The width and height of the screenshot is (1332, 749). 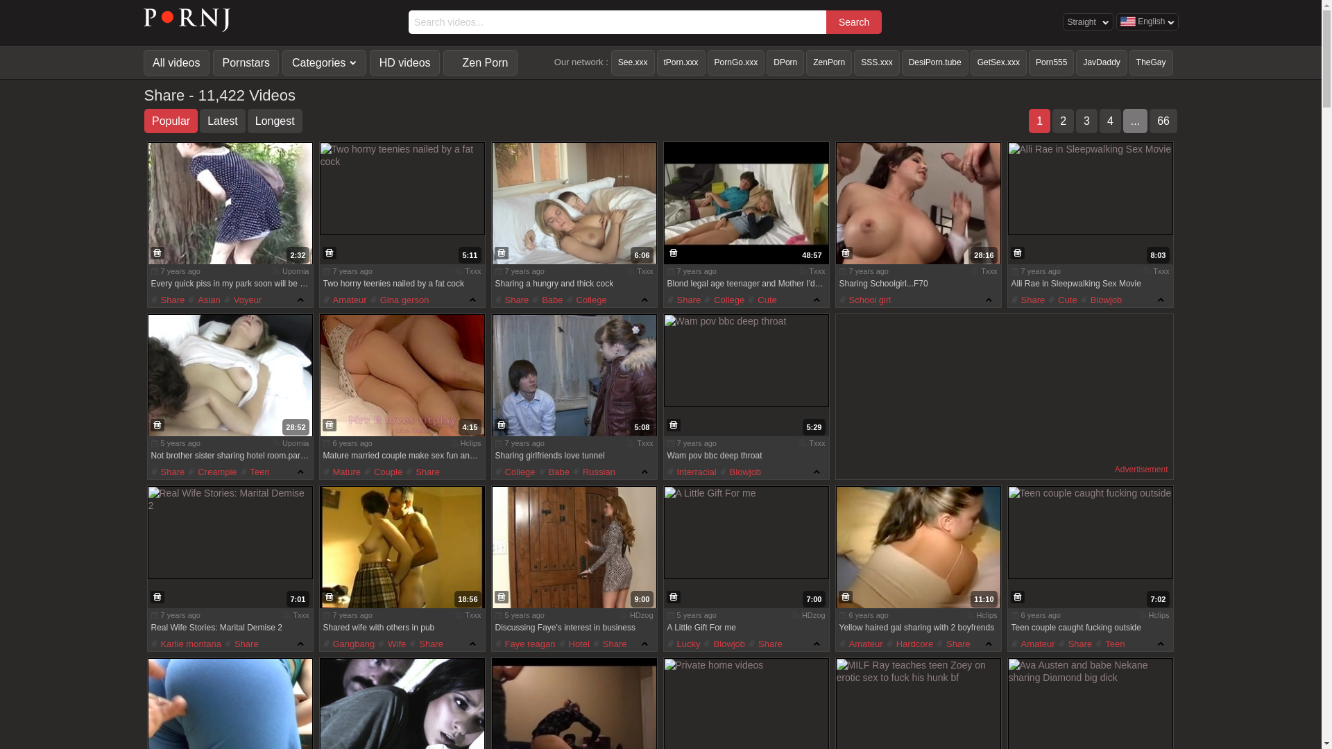 I want to click on Porn555, so click(x=1052, y=62).